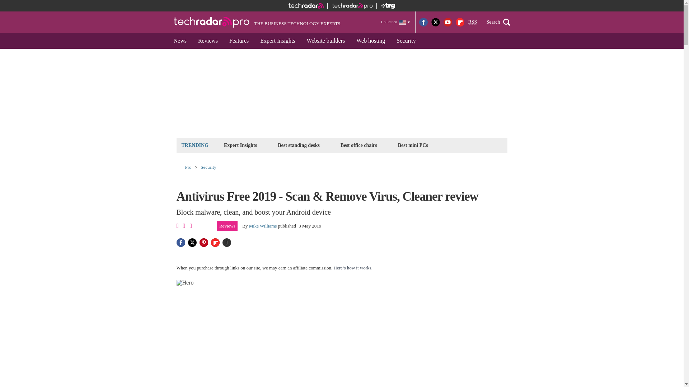 Image resolution: width=689 pixels, height=387 pixels. What do you see at coordinates (239, 41) in the screenshot?
I see `Features` at bounding box center [239, 41].